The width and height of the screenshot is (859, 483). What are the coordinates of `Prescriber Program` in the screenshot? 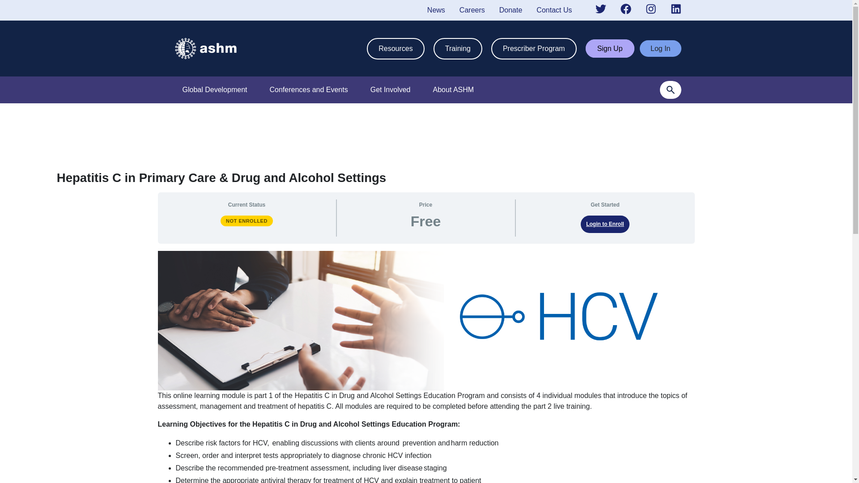 It's located at (534, 48).